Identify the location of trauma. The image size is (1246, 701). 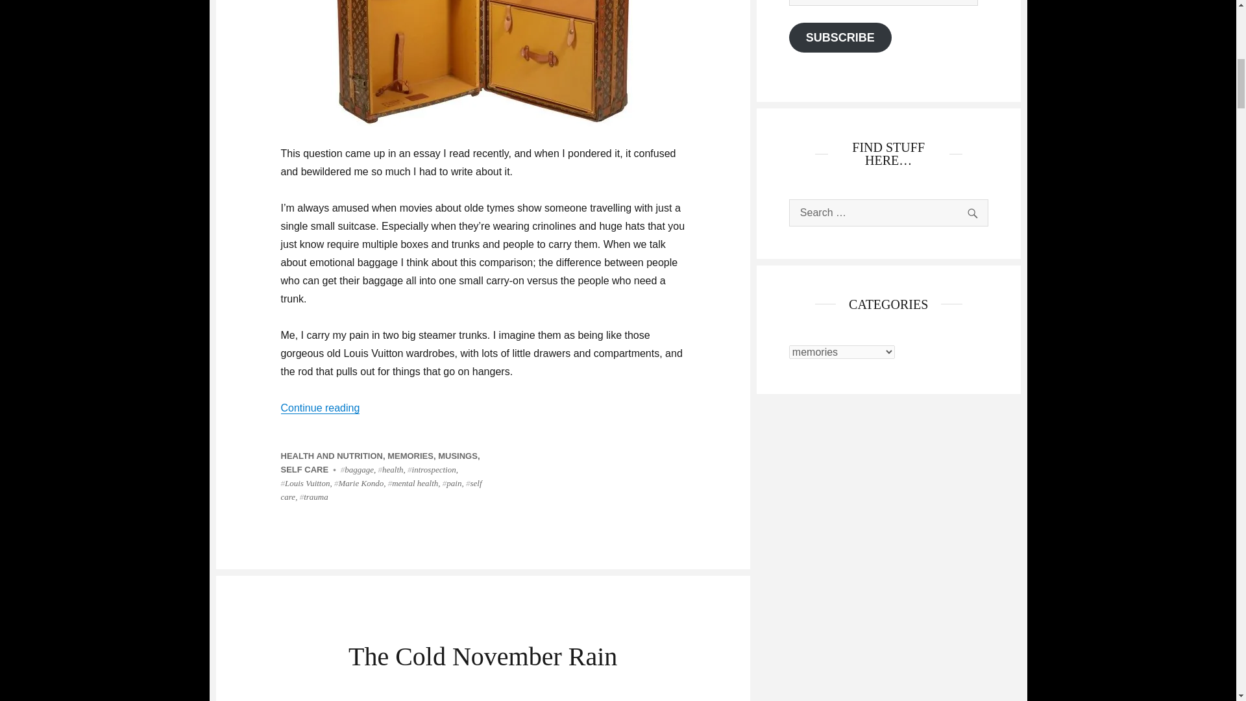
(314, 497).